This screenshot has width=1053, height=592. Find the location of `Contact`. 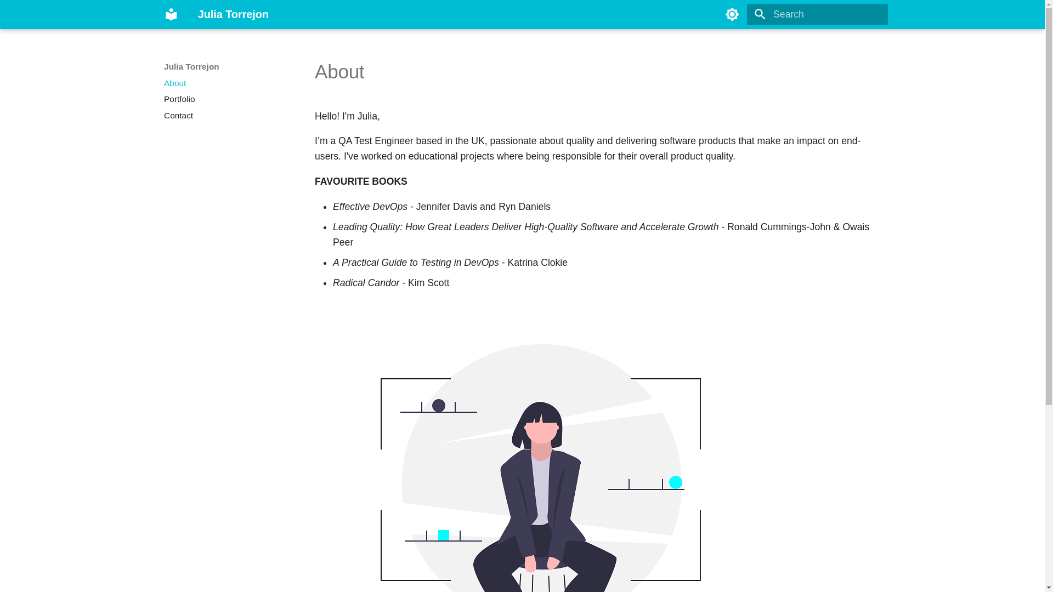

Contact is located at coordinates (226, 115).